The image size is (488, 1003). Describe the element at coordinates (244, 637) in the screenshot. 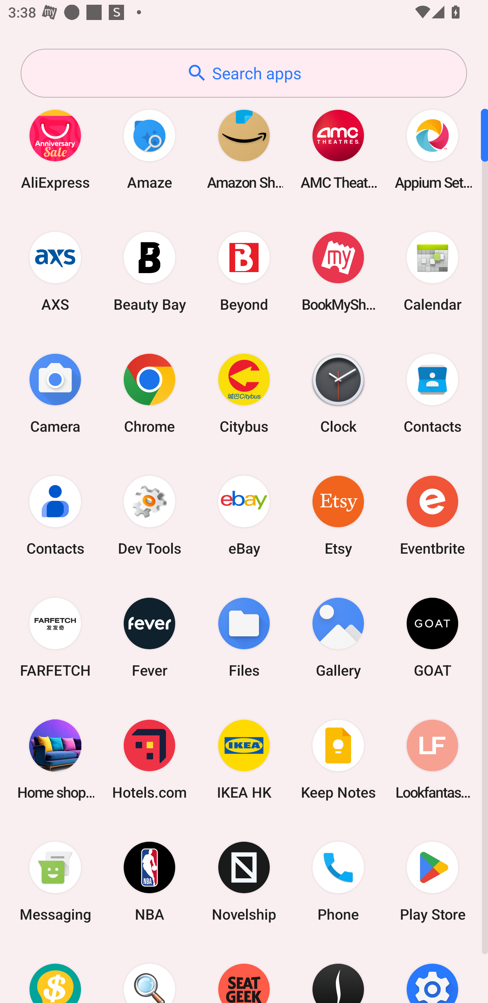

I see `Files` at that location.